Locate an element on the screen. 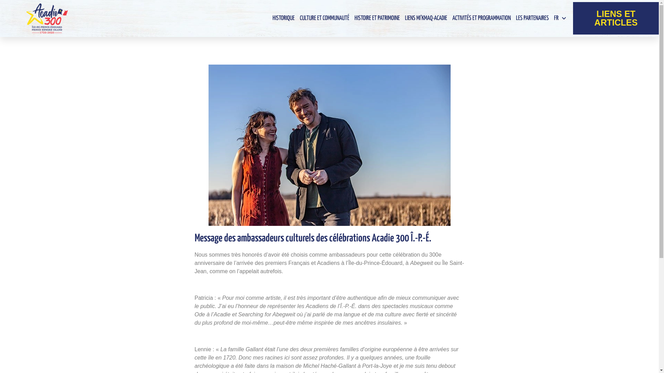  LES PARTENAIRES is located at coordinates (533, 18).